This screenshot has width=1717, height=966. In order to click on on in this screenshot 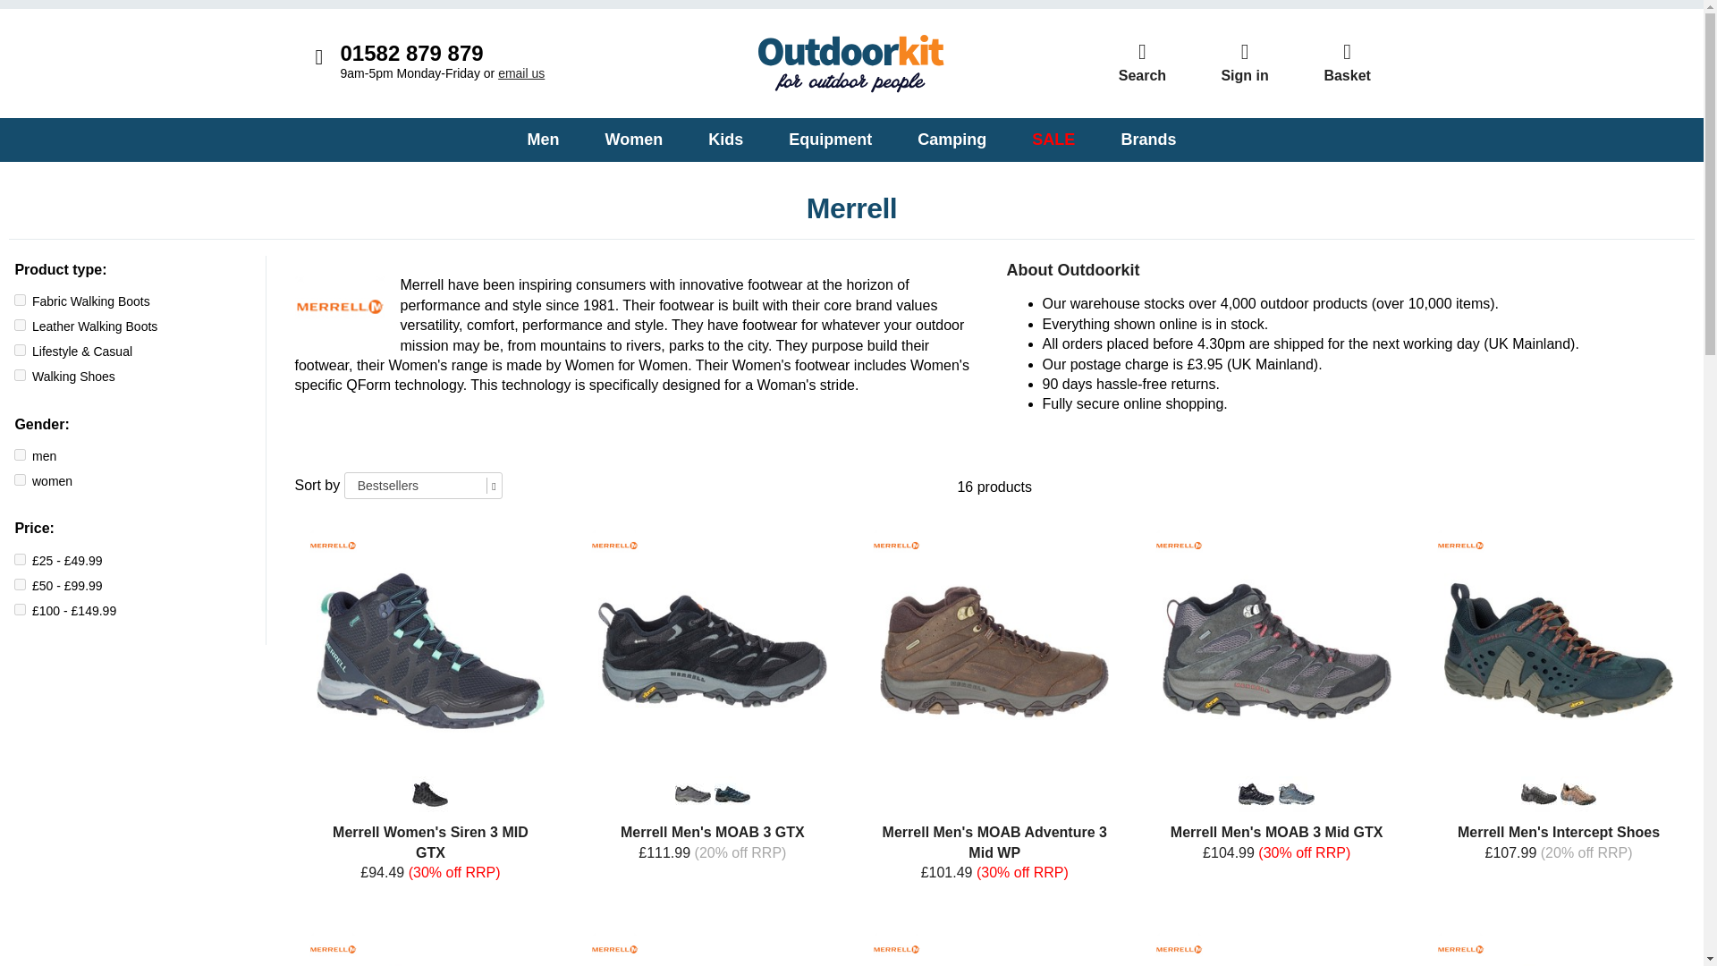, I will do `click(20, 558)`.